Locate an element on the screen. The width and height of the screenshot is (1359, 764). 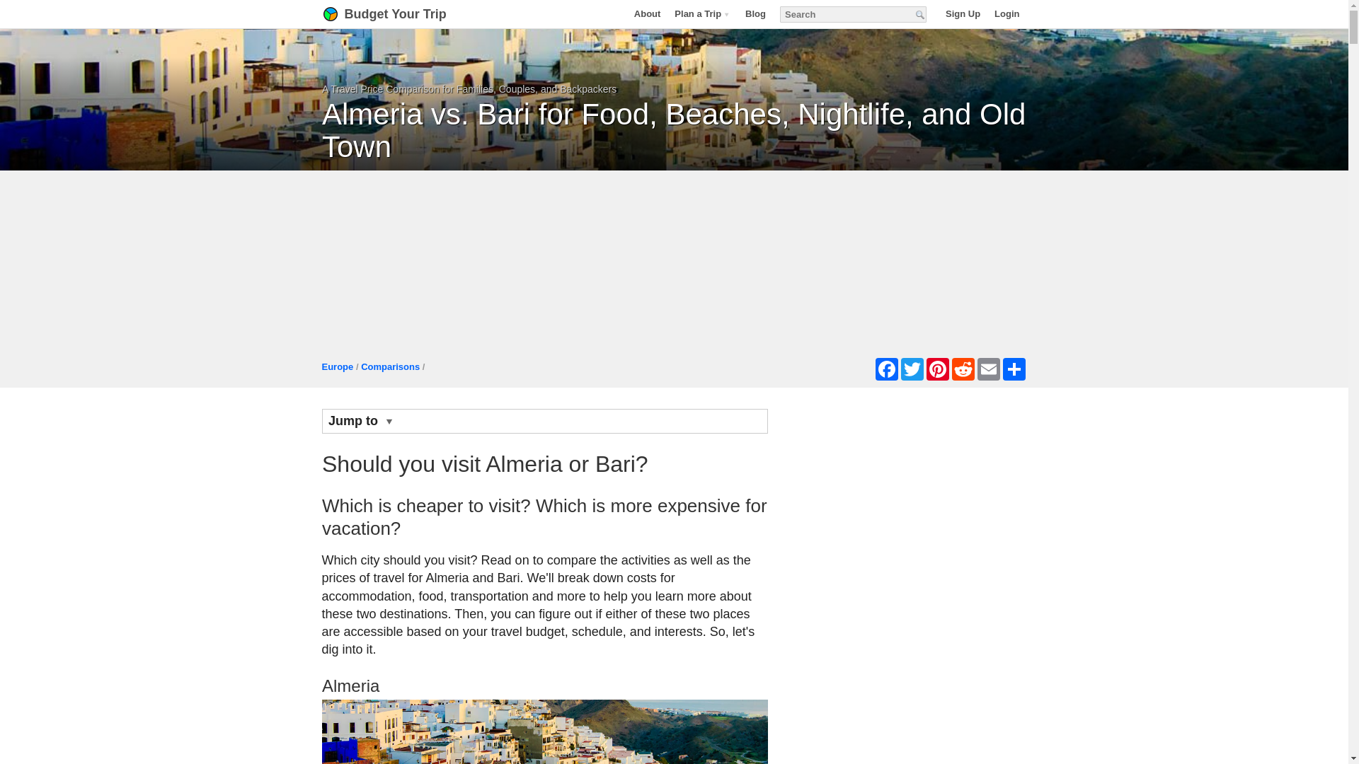
Plan a Trip is located at coordinates (702, 13).